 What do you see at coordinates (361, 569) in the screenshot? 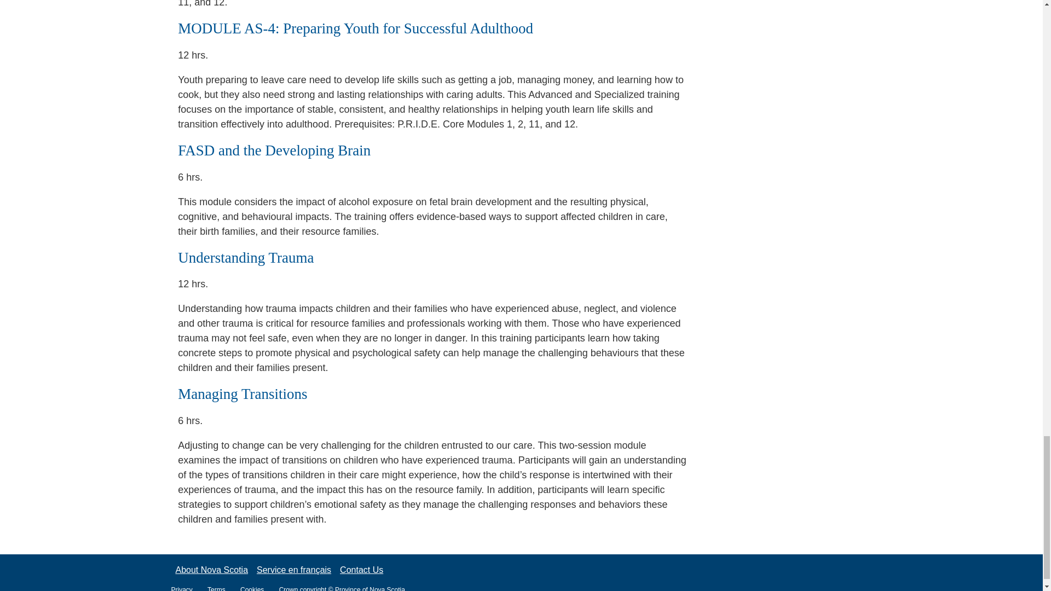
I see `Contact Us` at bounding box center [361, 569].